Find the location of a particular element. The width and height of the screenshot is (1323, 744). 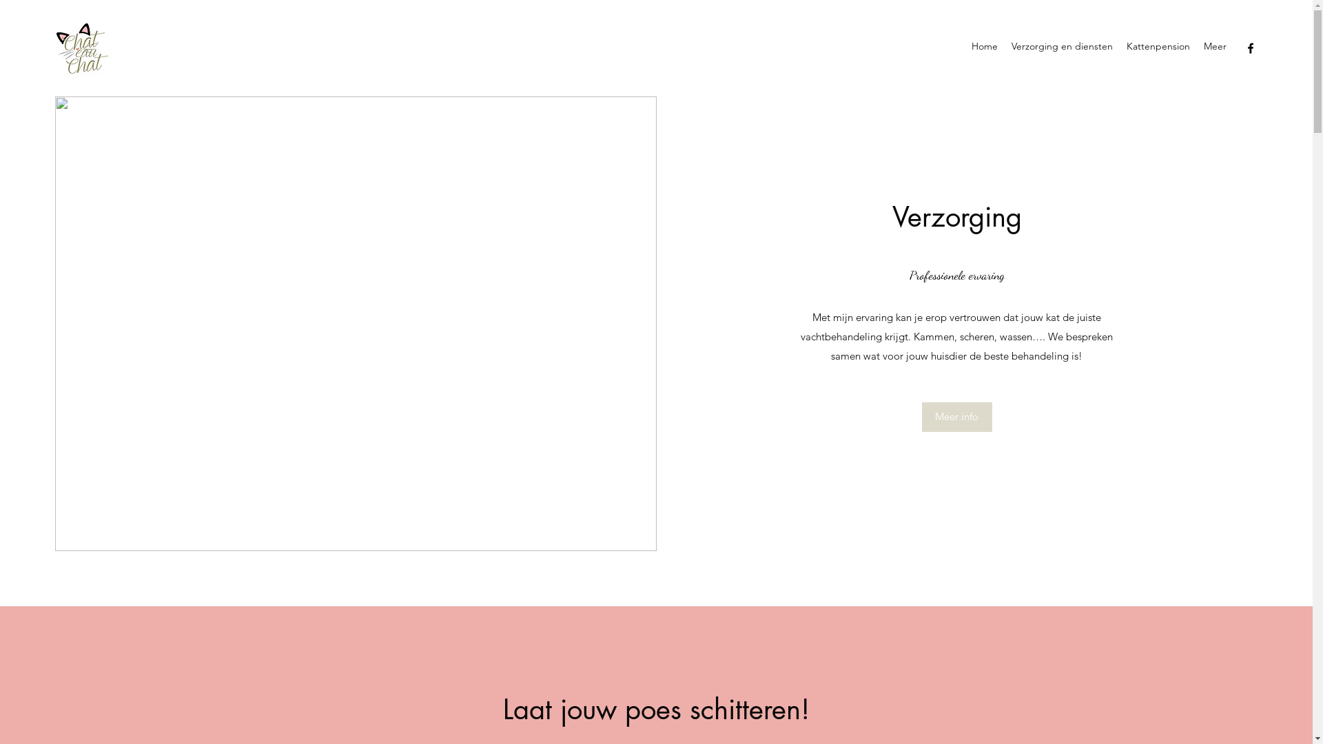

Verzorging en diensten is located at coordinates (1063, 48).